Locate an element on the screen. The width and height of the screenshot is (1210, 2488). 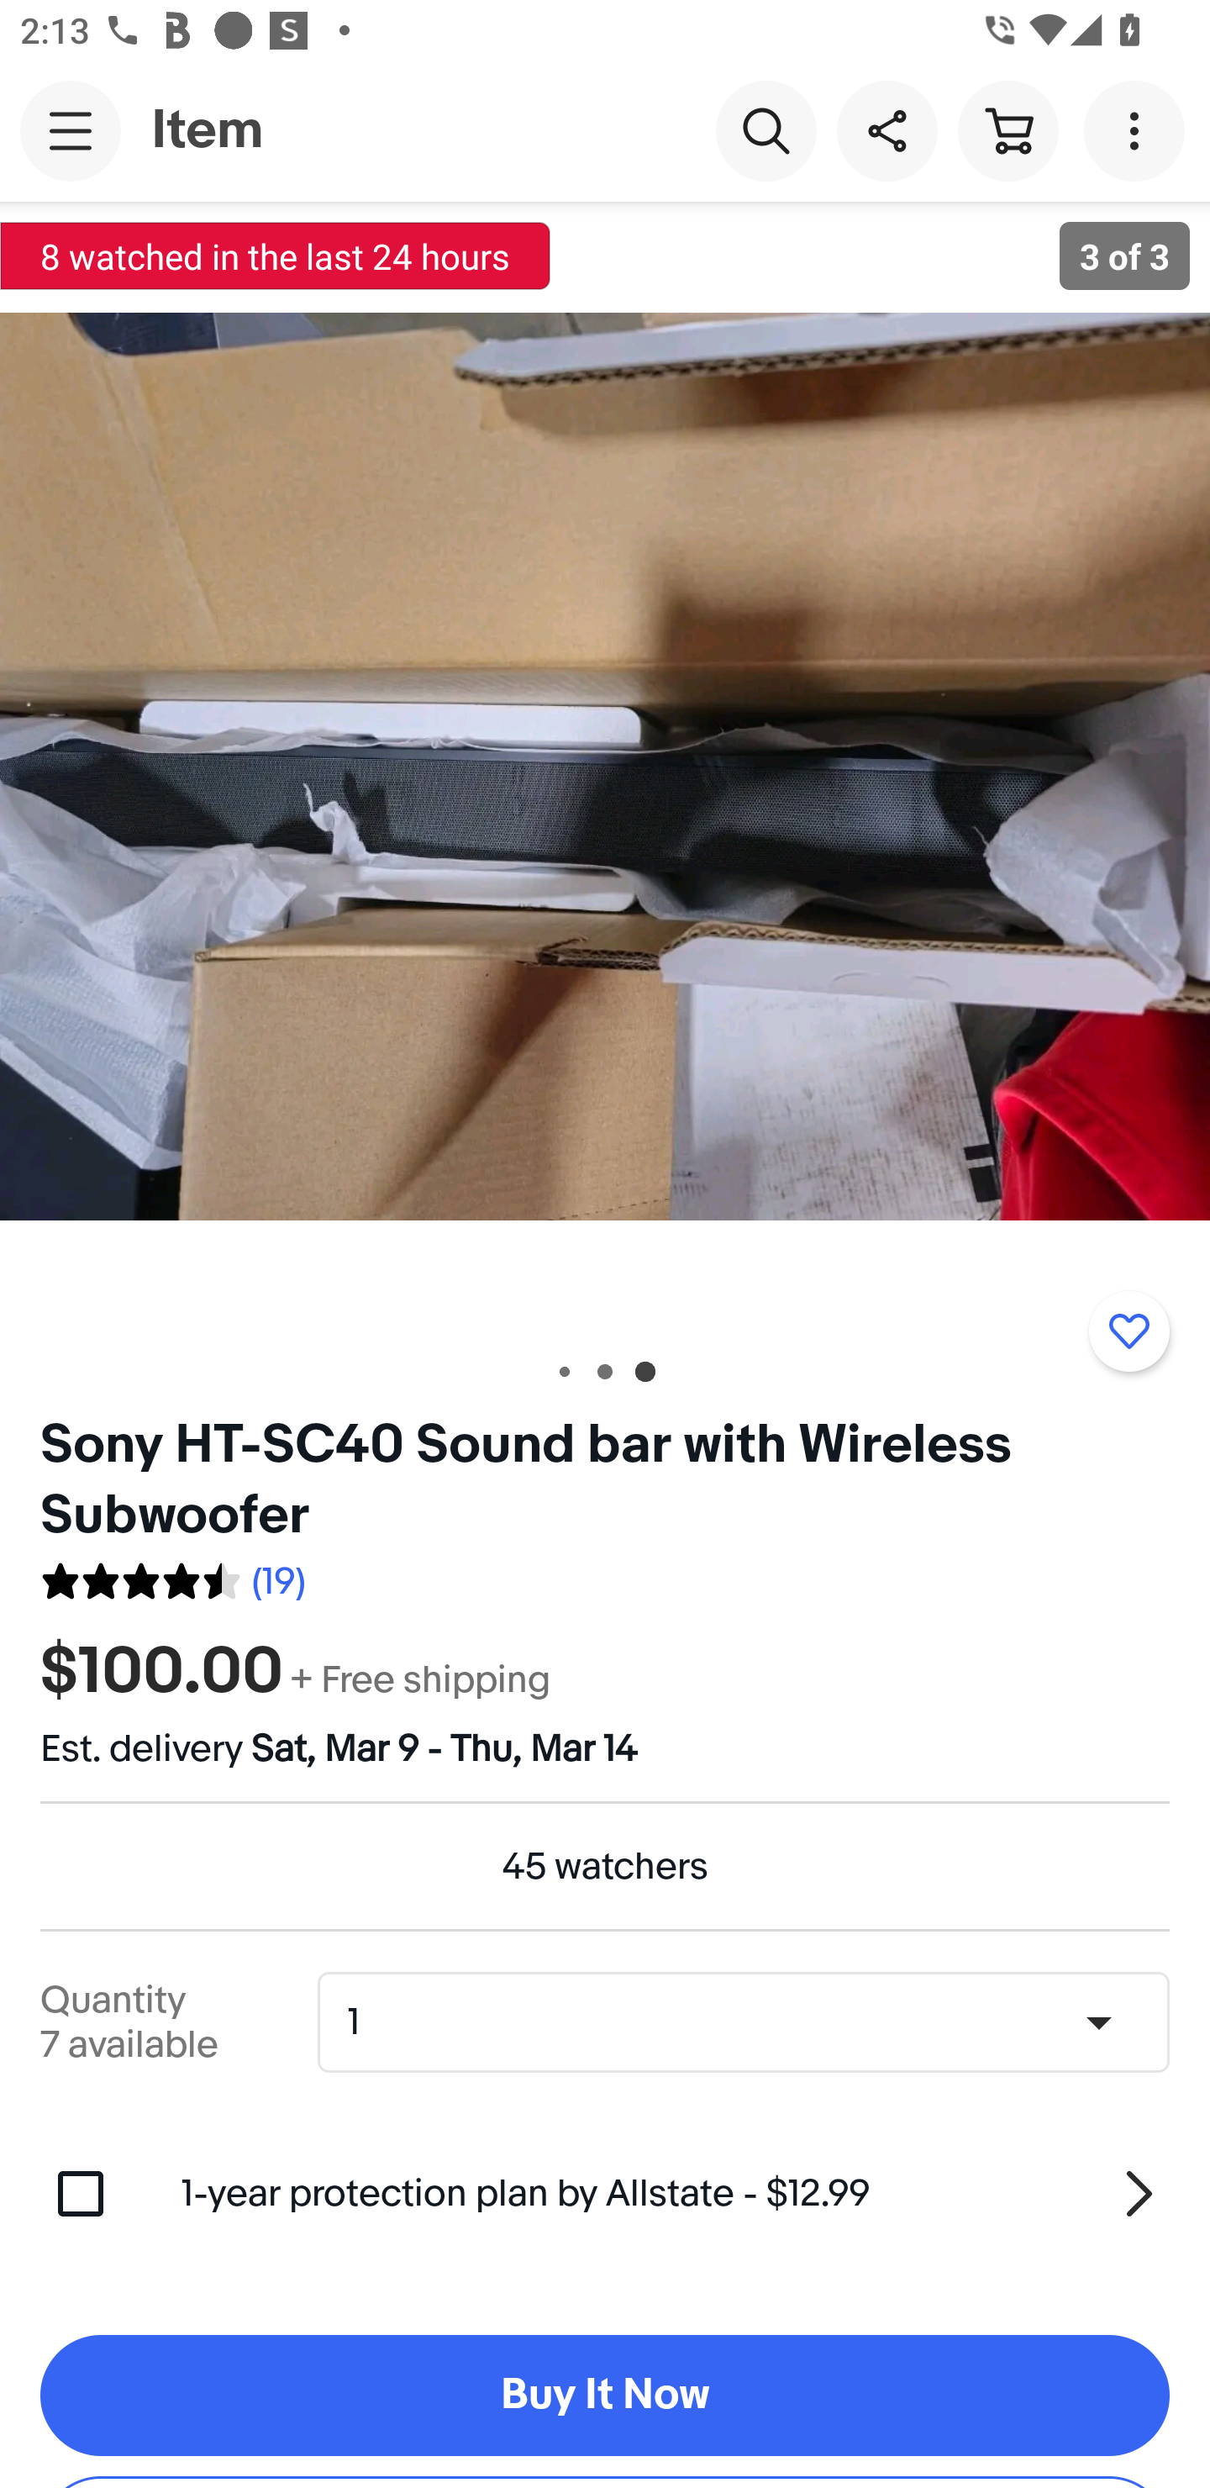
Add to watchlist is located at coordinates (1128, 1331).